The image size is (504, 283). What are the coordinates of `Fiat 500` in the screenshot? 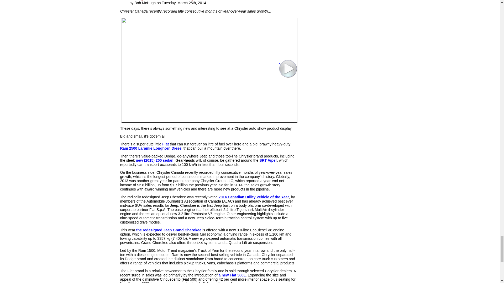 It's located at (165, 144).